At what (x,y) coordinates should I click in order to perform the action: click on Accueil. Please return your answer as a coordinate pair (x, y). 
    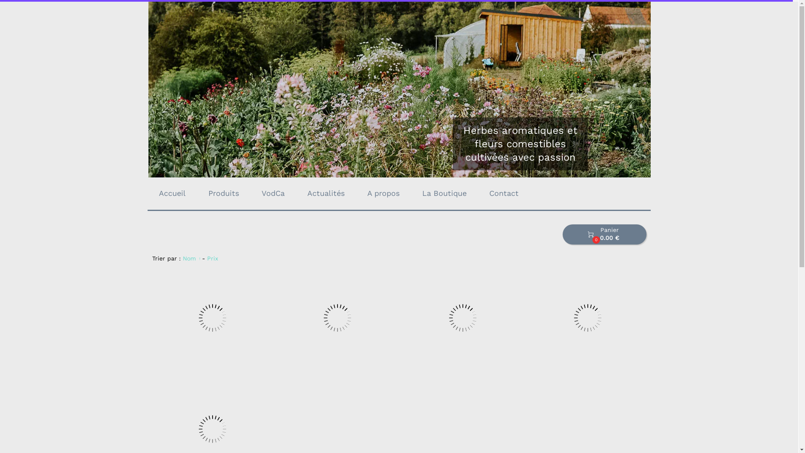
    Looking at the image, I should click on (172, 194).